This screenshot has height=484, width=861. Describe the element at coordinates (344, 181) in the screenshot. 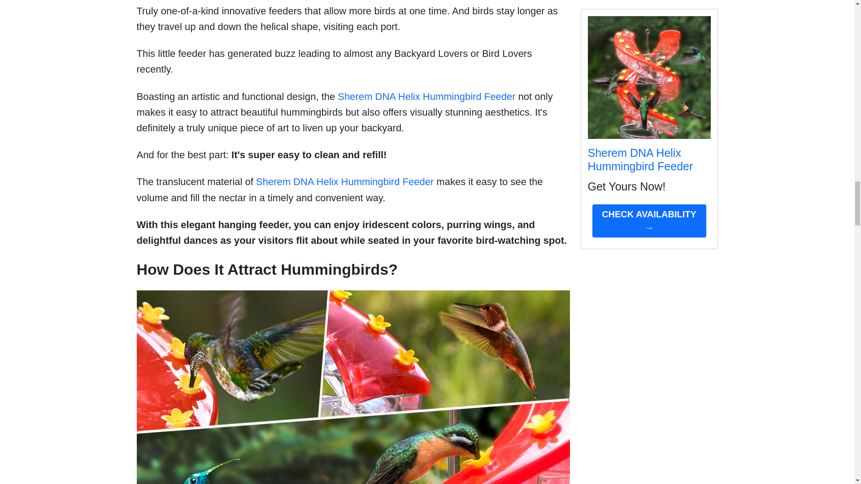

I see `Sherem DNA Helix Hummingbird Feeder` at that location.